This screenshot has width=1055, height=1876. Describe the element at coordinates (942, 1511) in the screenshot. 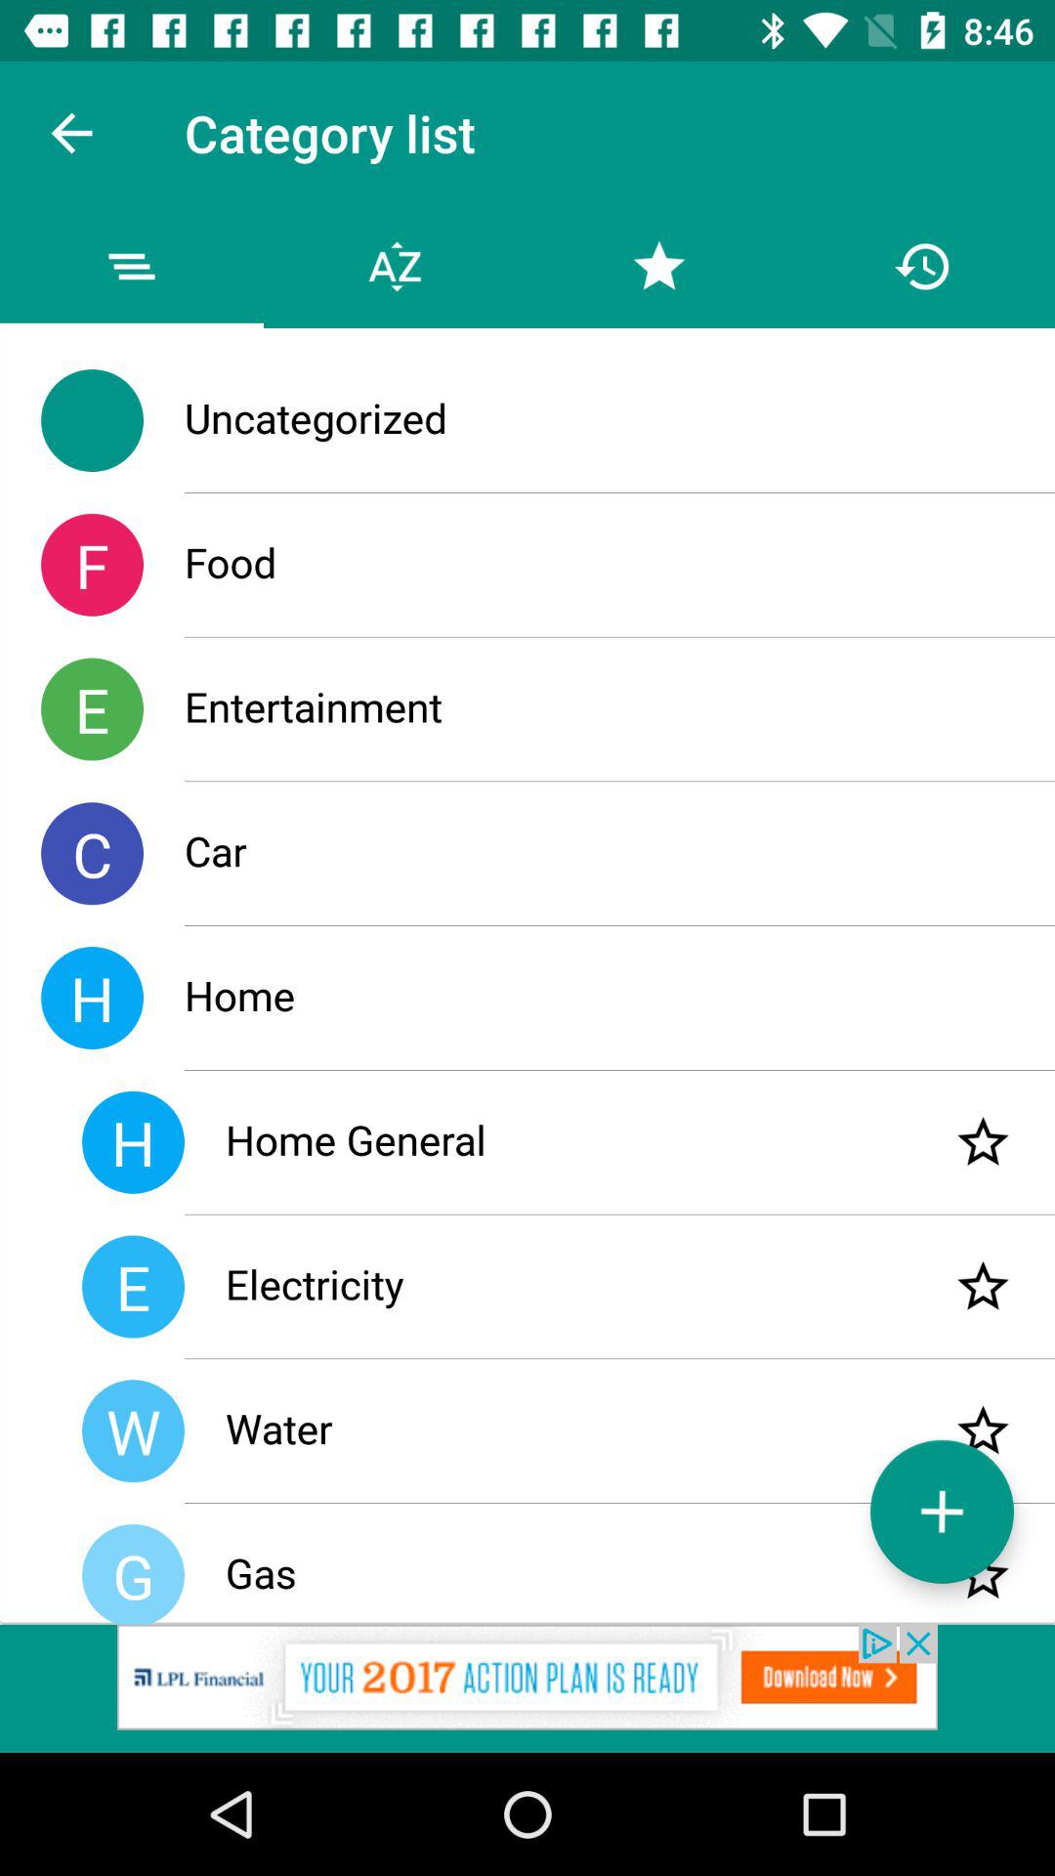

I see `add a category` at that location.